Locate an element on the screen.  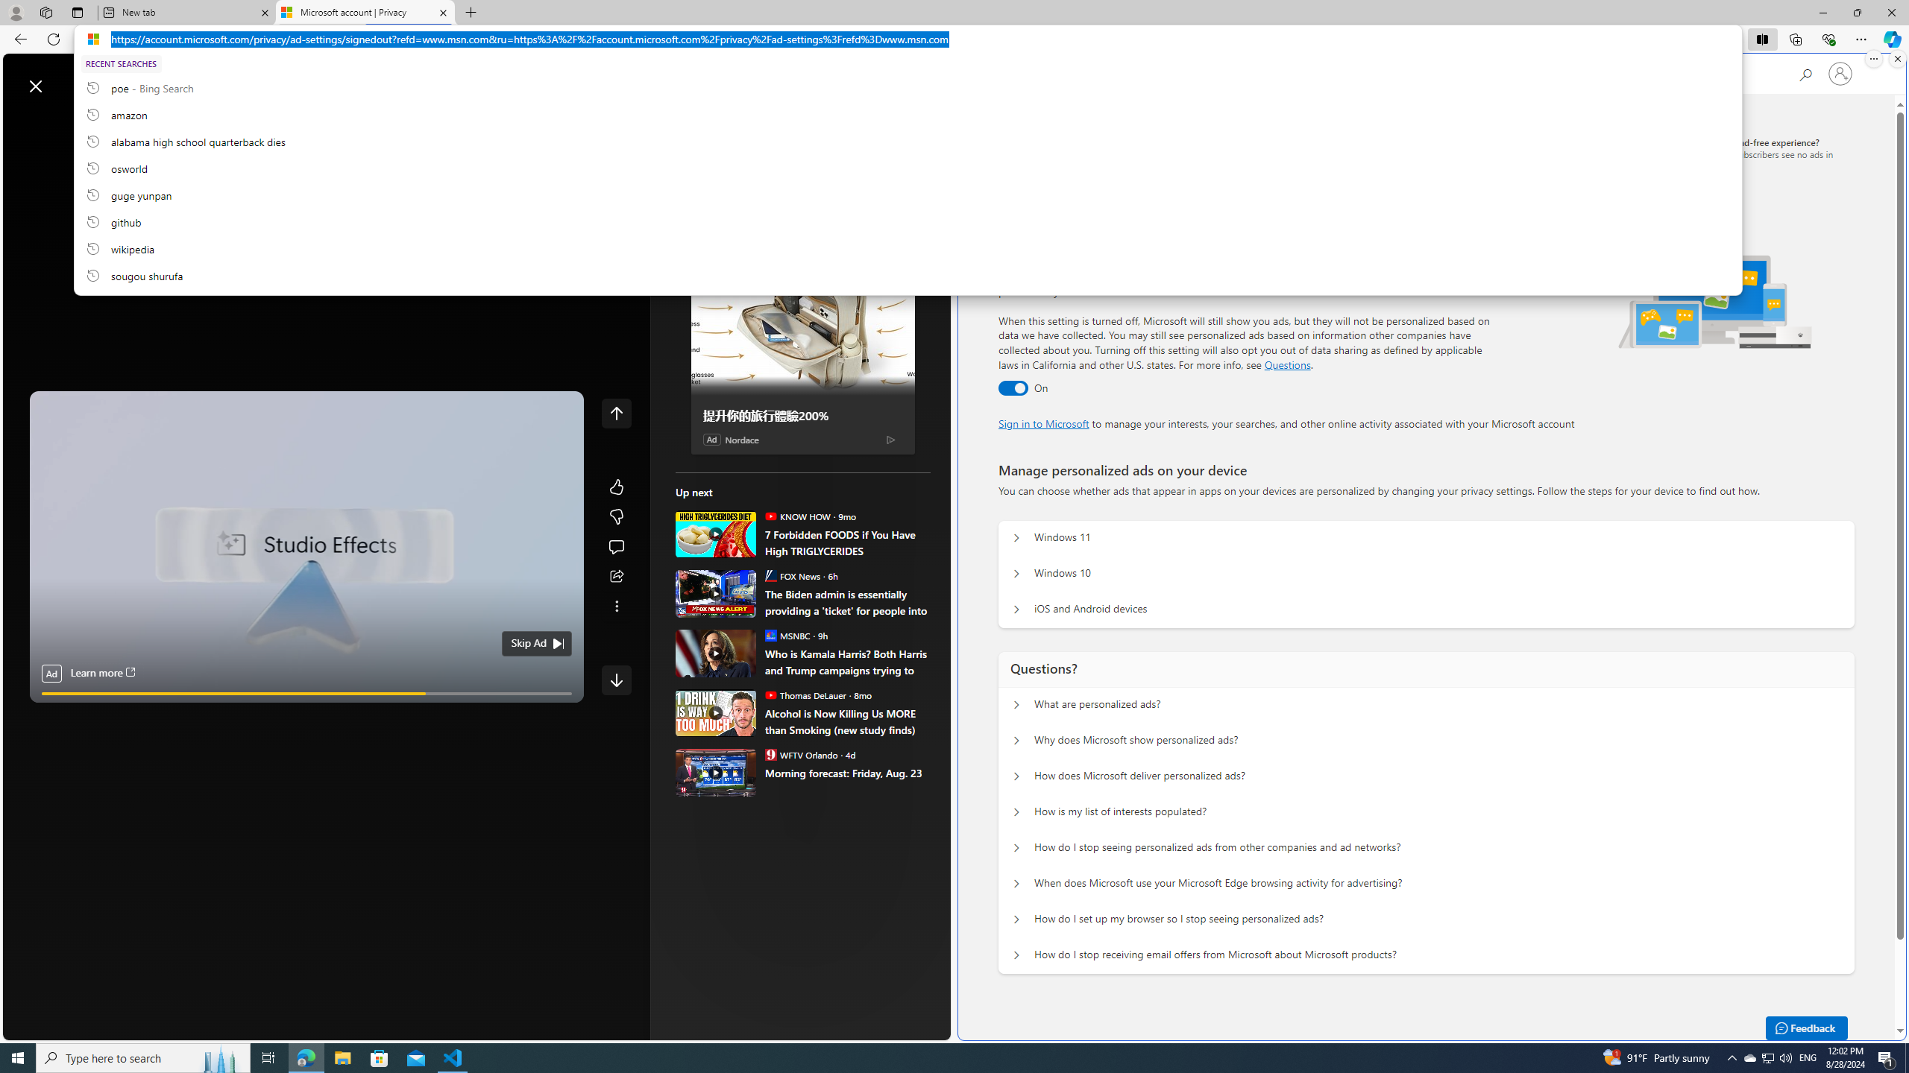
amazon, recent searches from history is located at coordinates (907, 114).